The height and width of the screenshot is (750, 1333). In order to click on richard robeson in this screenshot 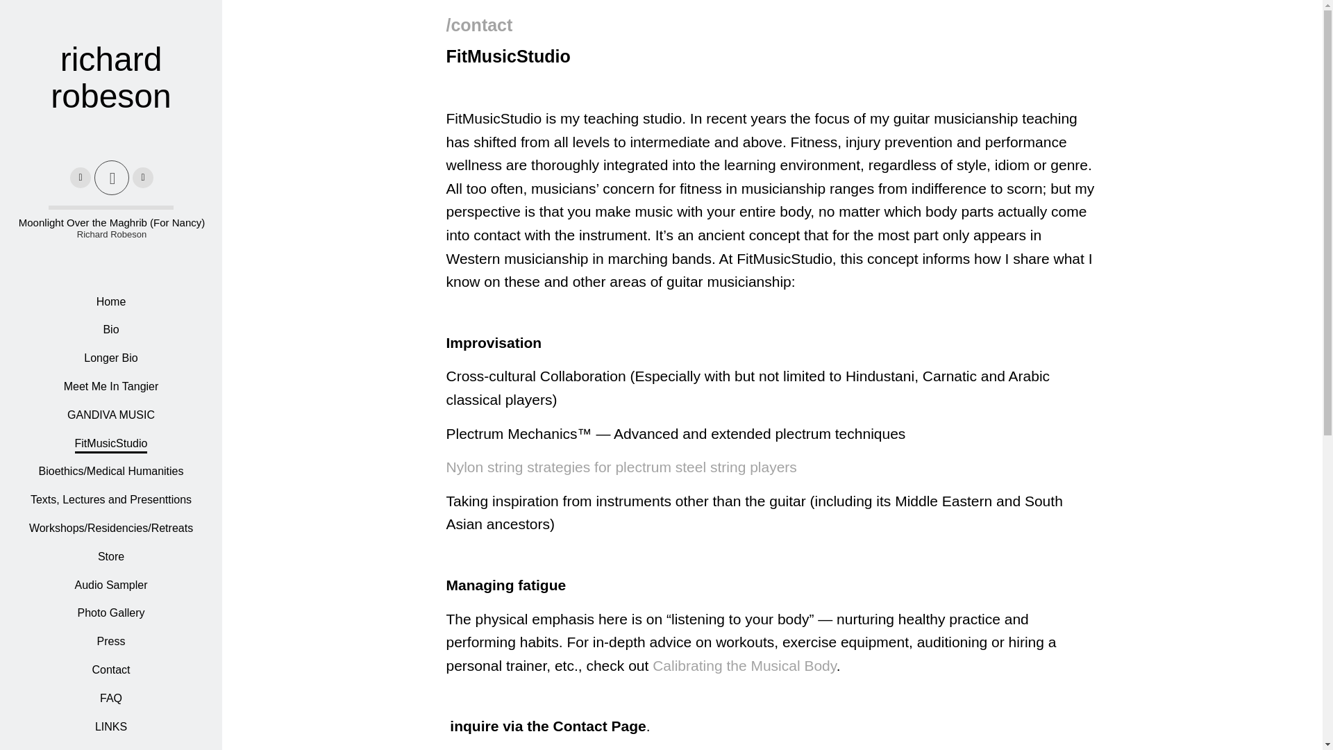, I will do `click(110, 101)`.